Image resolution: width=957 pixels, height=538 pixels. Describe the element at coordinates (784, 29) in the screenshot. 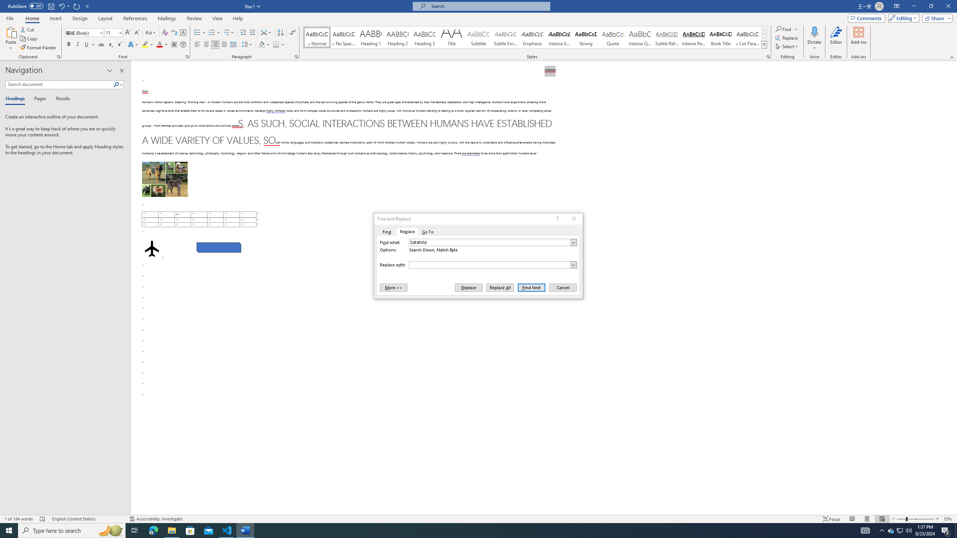

I see `Find` at that location.